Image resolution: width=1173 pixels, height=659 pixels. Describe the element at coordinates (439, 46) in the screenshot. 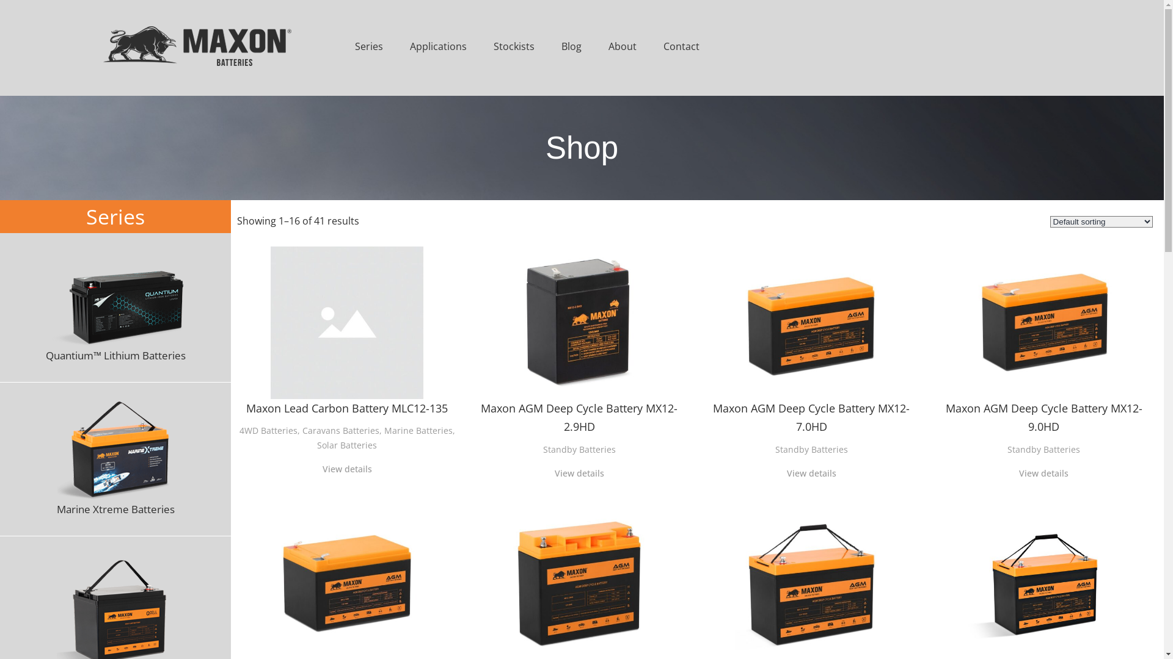

I see `Applications` at that location.